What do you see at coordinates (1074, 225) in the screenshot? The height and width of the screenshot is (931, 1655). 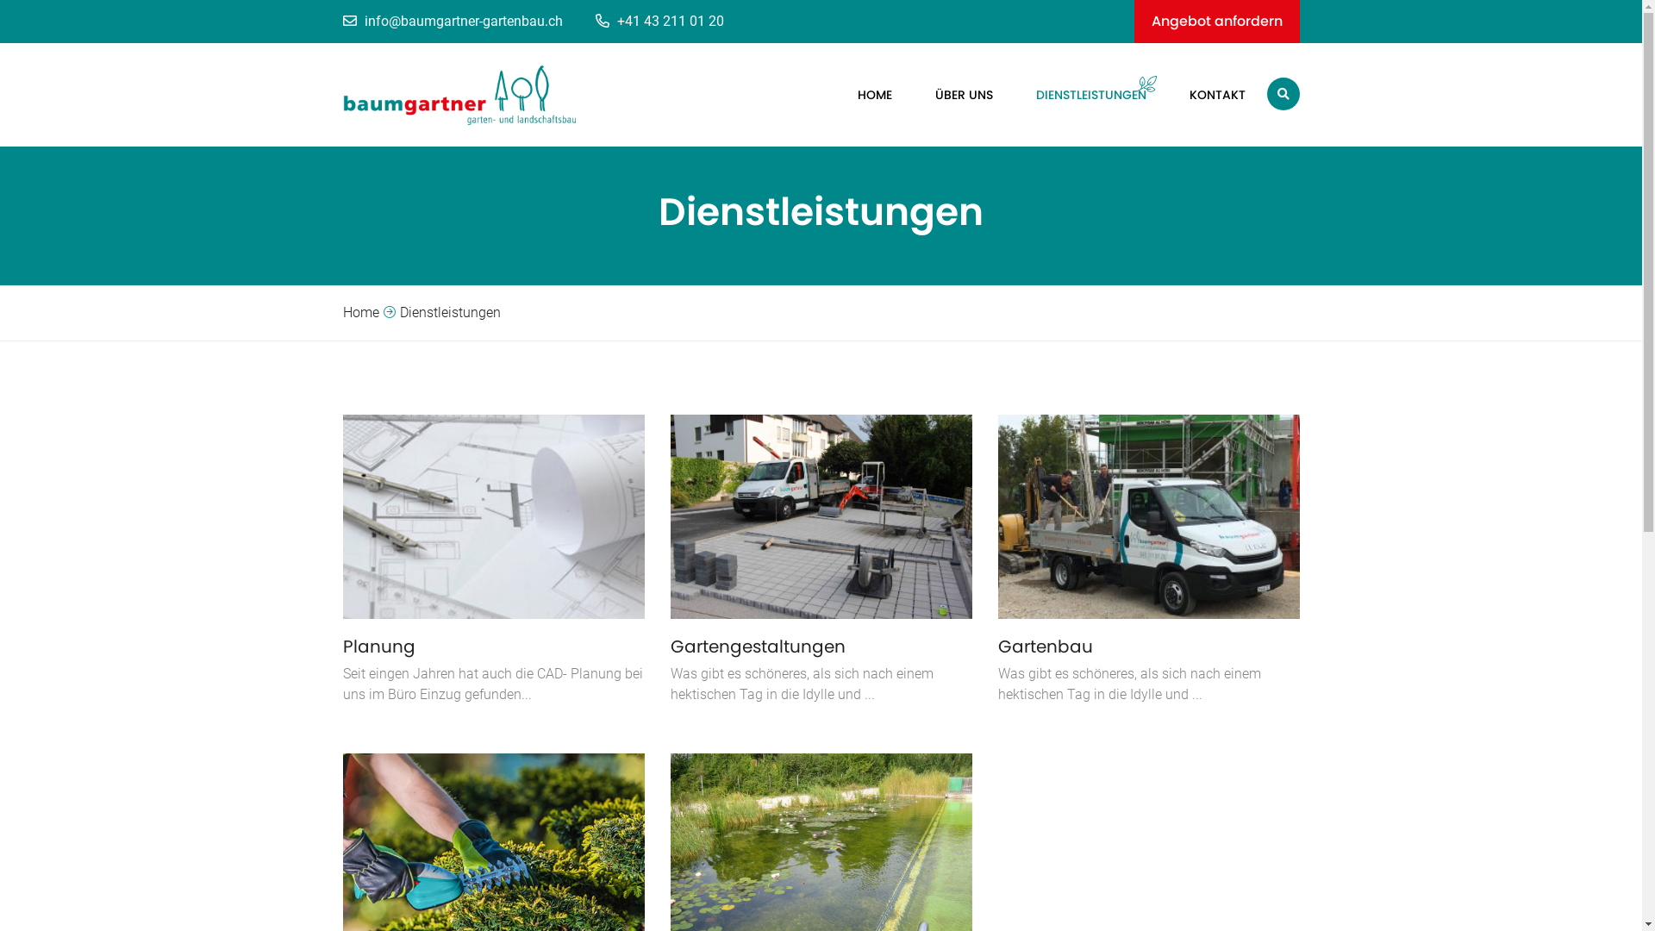 I see `GESCHICHTE` at bounding box center [1074, 225].